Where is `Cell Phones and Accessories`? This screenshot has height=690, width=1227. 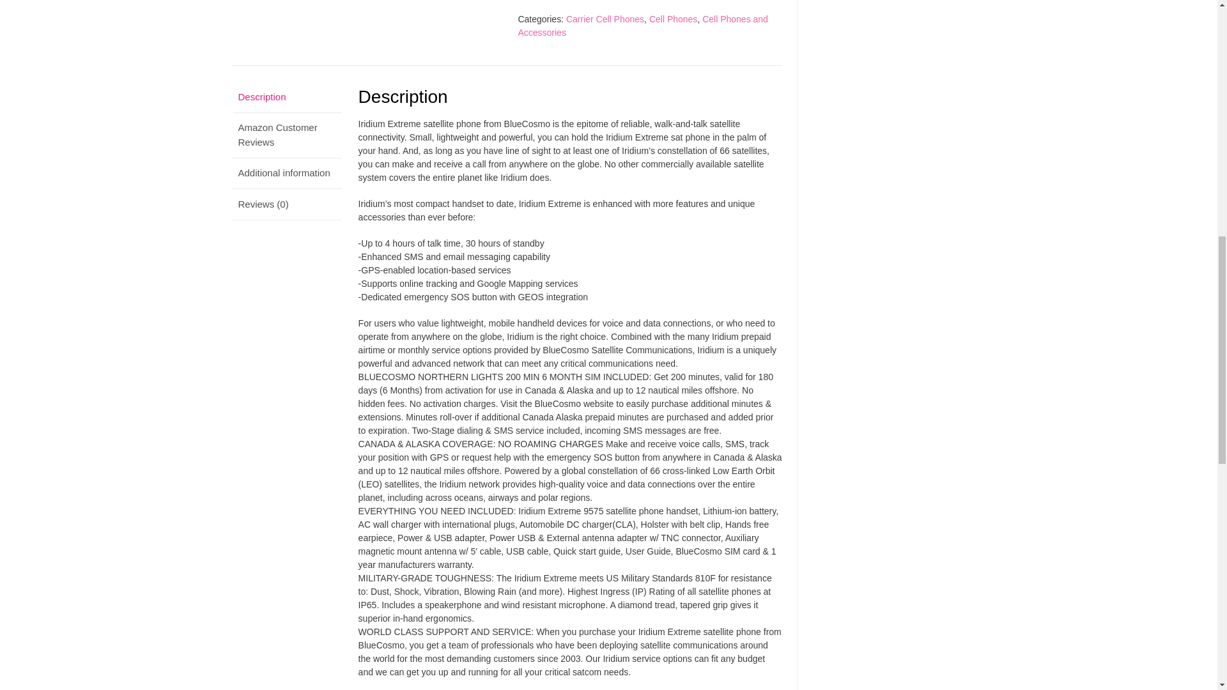 Cell Phones and Accessories is located at coordinates (643, 26).